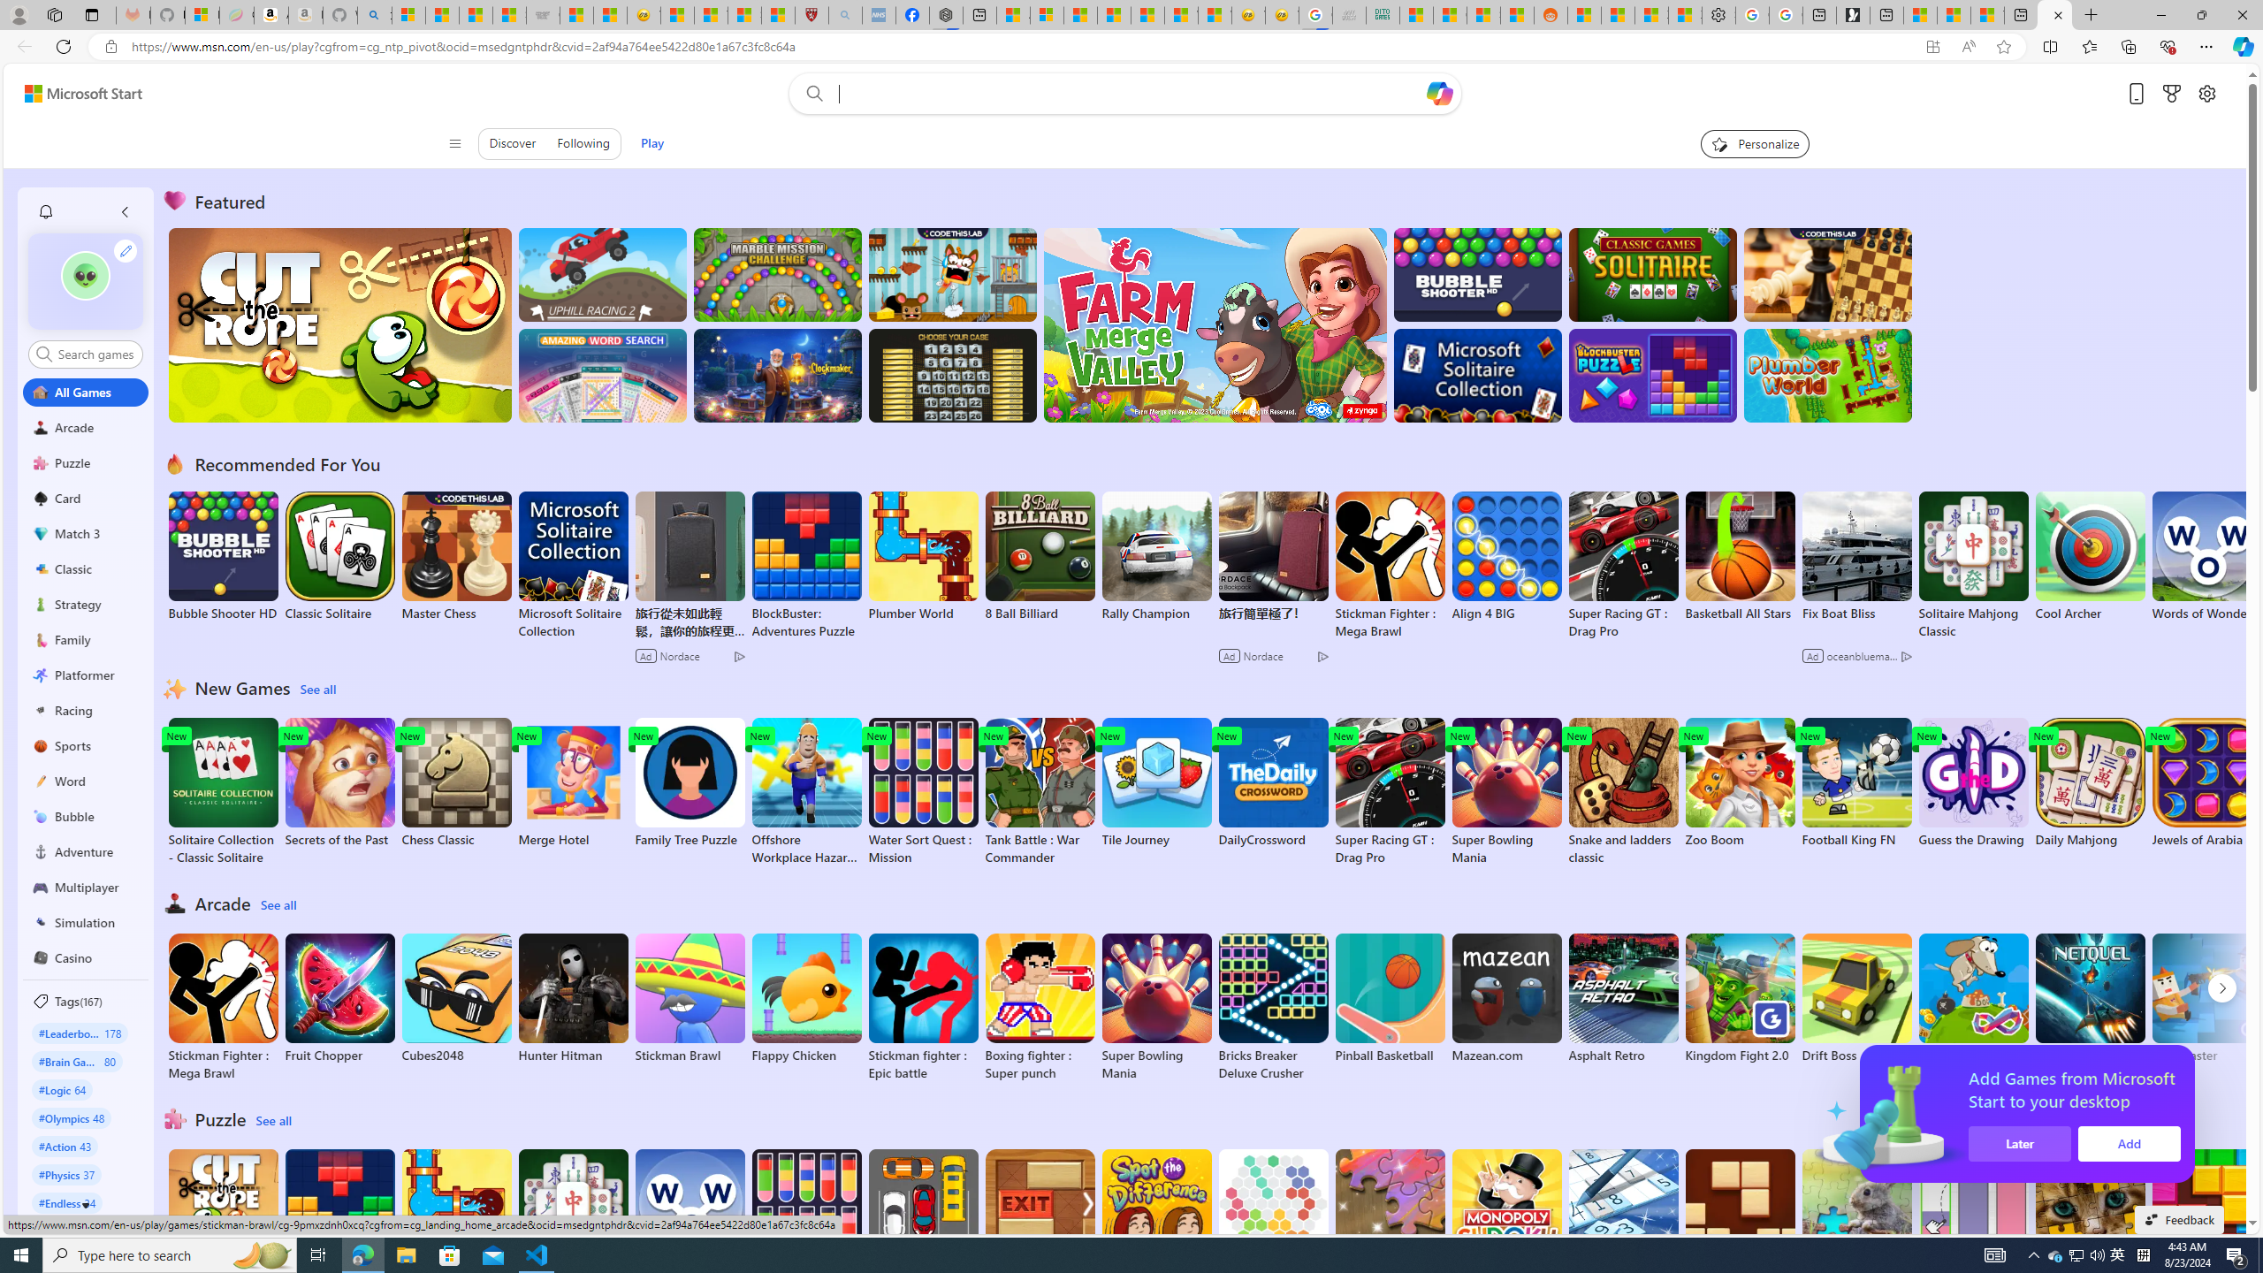 Image resolution: width=2263 pixels, height=1273 pixels. What do you see at coordinates (2207, 998) in the screenshot?
I see `Gun Master` at bounding box center [2207, 998].